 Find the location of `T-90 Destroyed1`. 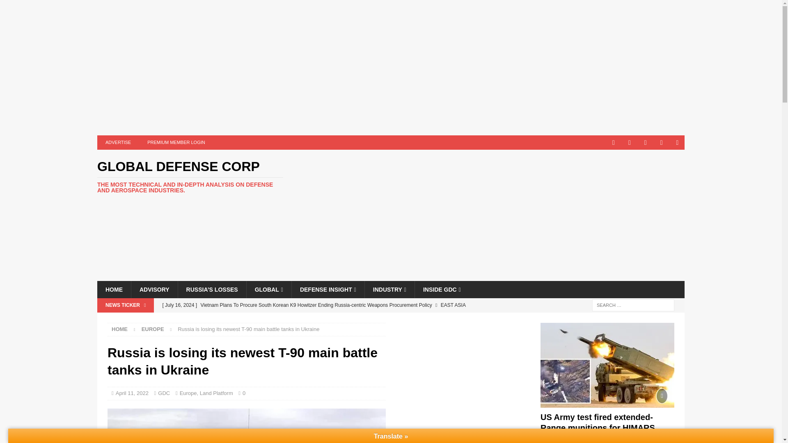

T-90 Destroyed1 is located at coordinates (246, 426).